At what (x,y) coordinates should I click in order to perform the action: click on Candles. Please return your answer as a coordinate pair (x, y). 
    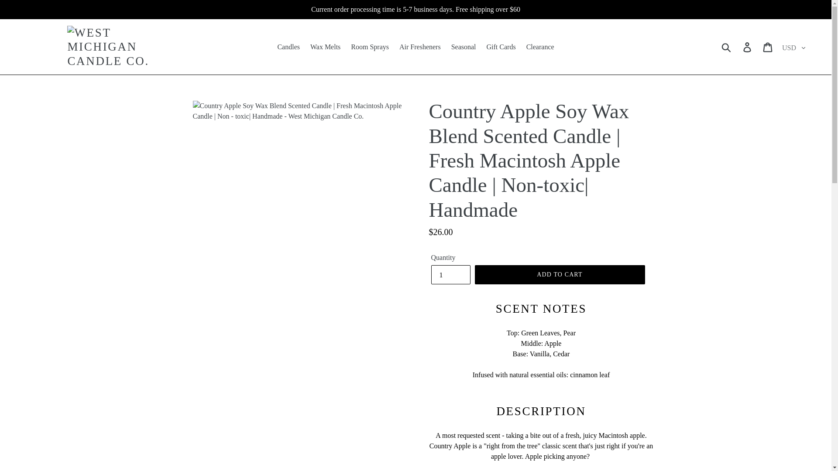
    Looking at the image, I should click on (288, 47).